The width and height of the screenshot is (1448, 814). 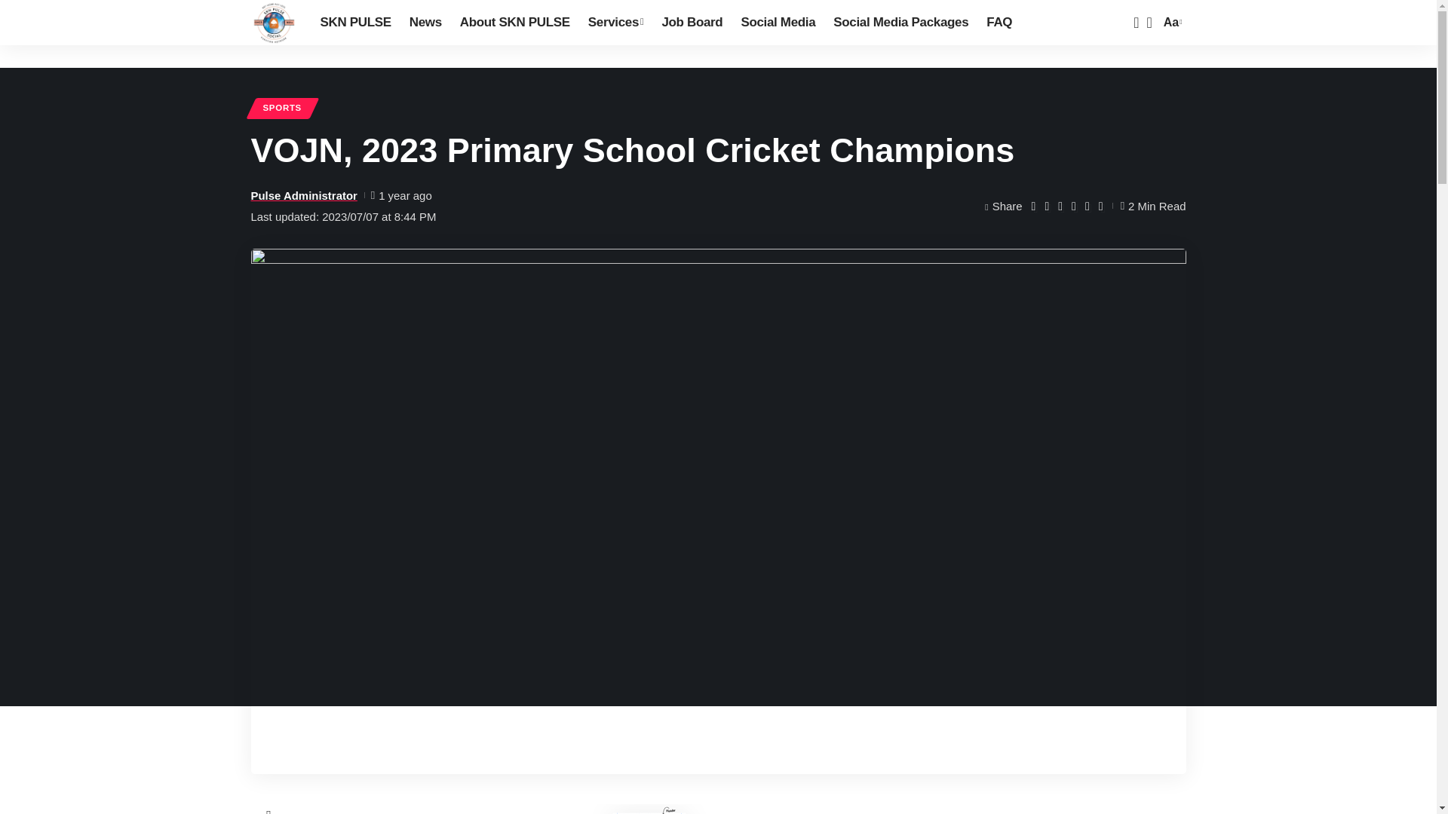 I want to click on Job Board, so click(x=692, y=23).